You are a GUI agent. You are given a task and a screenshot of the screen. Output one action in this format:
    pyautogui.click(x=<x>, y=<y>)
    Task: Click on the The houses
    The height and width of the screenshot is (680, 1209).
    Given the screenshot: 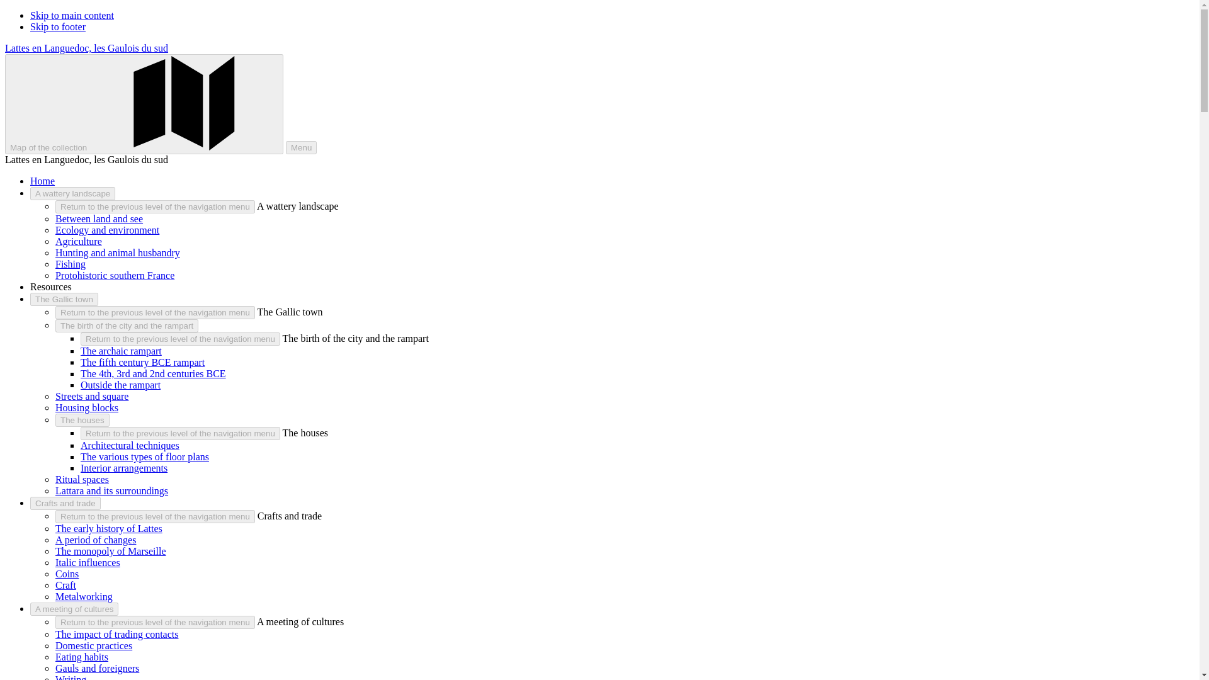 What is the action you would take?
    pyautogui.click(x=82, y=420)
    